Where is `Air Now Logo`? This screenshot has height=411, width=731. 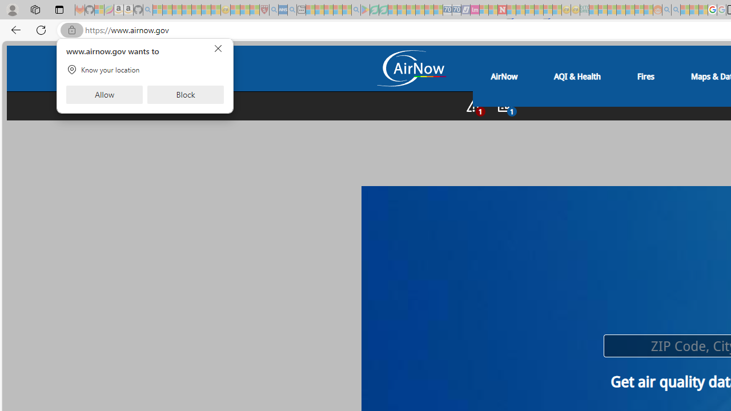
Air Now Logo is located at coordinates (411, 70).